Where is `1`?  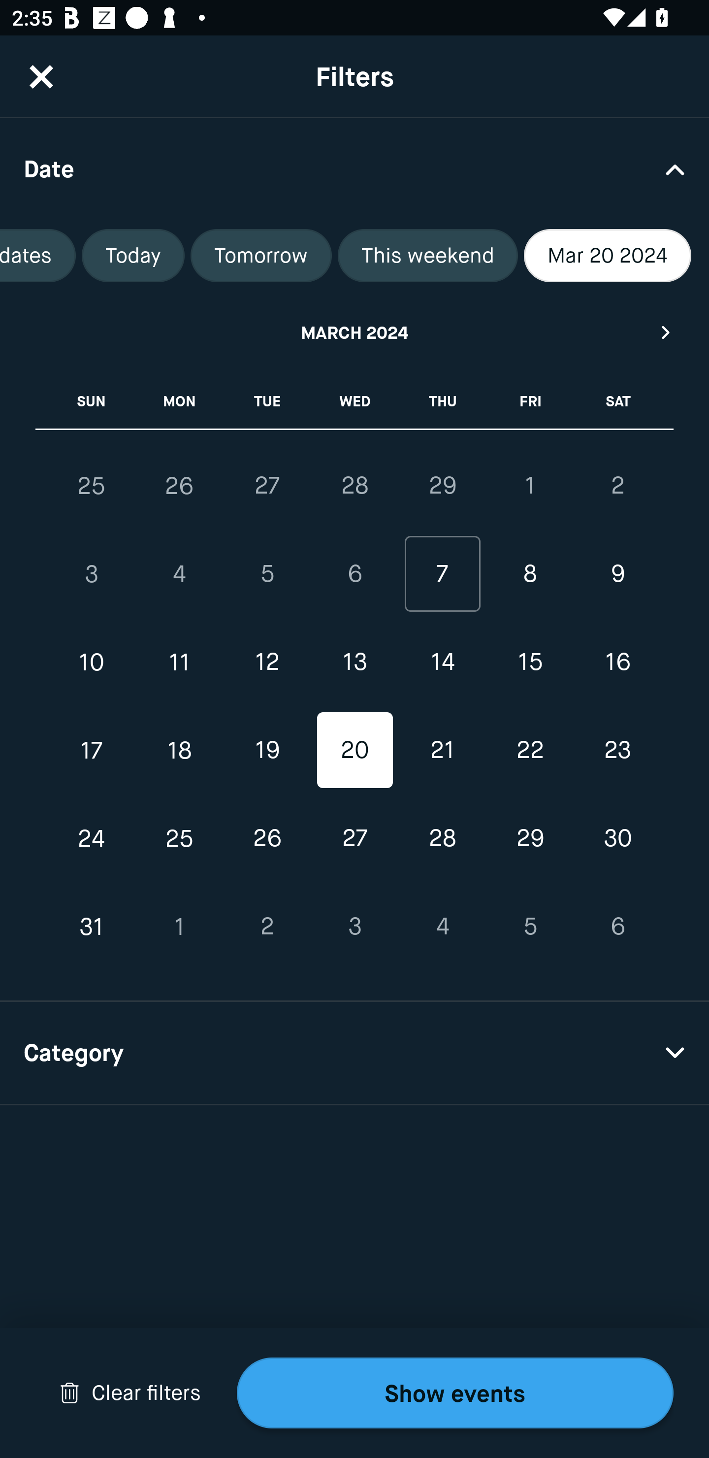 1 is located at coordinates (530, 485).